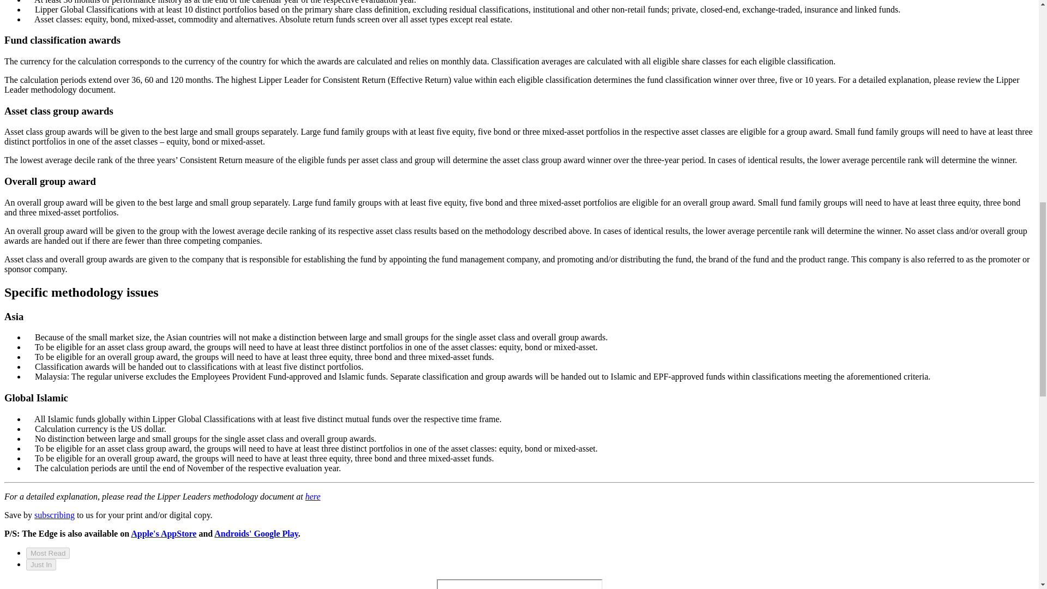  I want to click on Androids' Google Play, so click(256, 533).